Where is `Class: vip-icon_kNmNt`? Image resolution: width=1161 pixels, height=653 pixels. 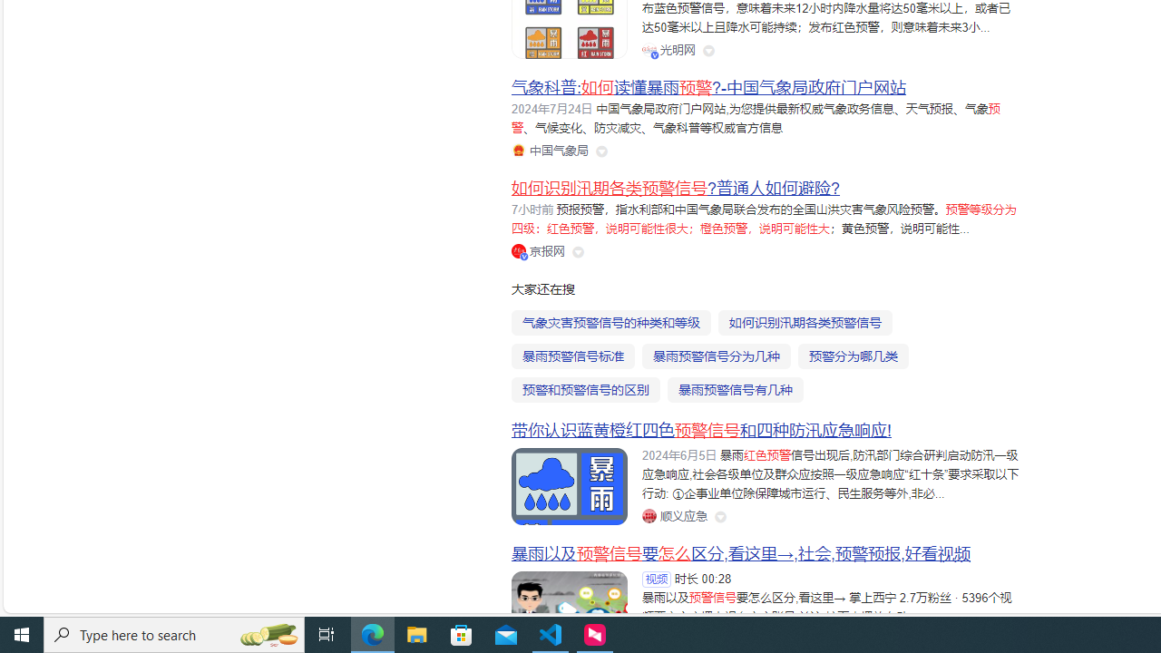
Class: vip-icon_kNmNt is located at coordinates (524, 256).